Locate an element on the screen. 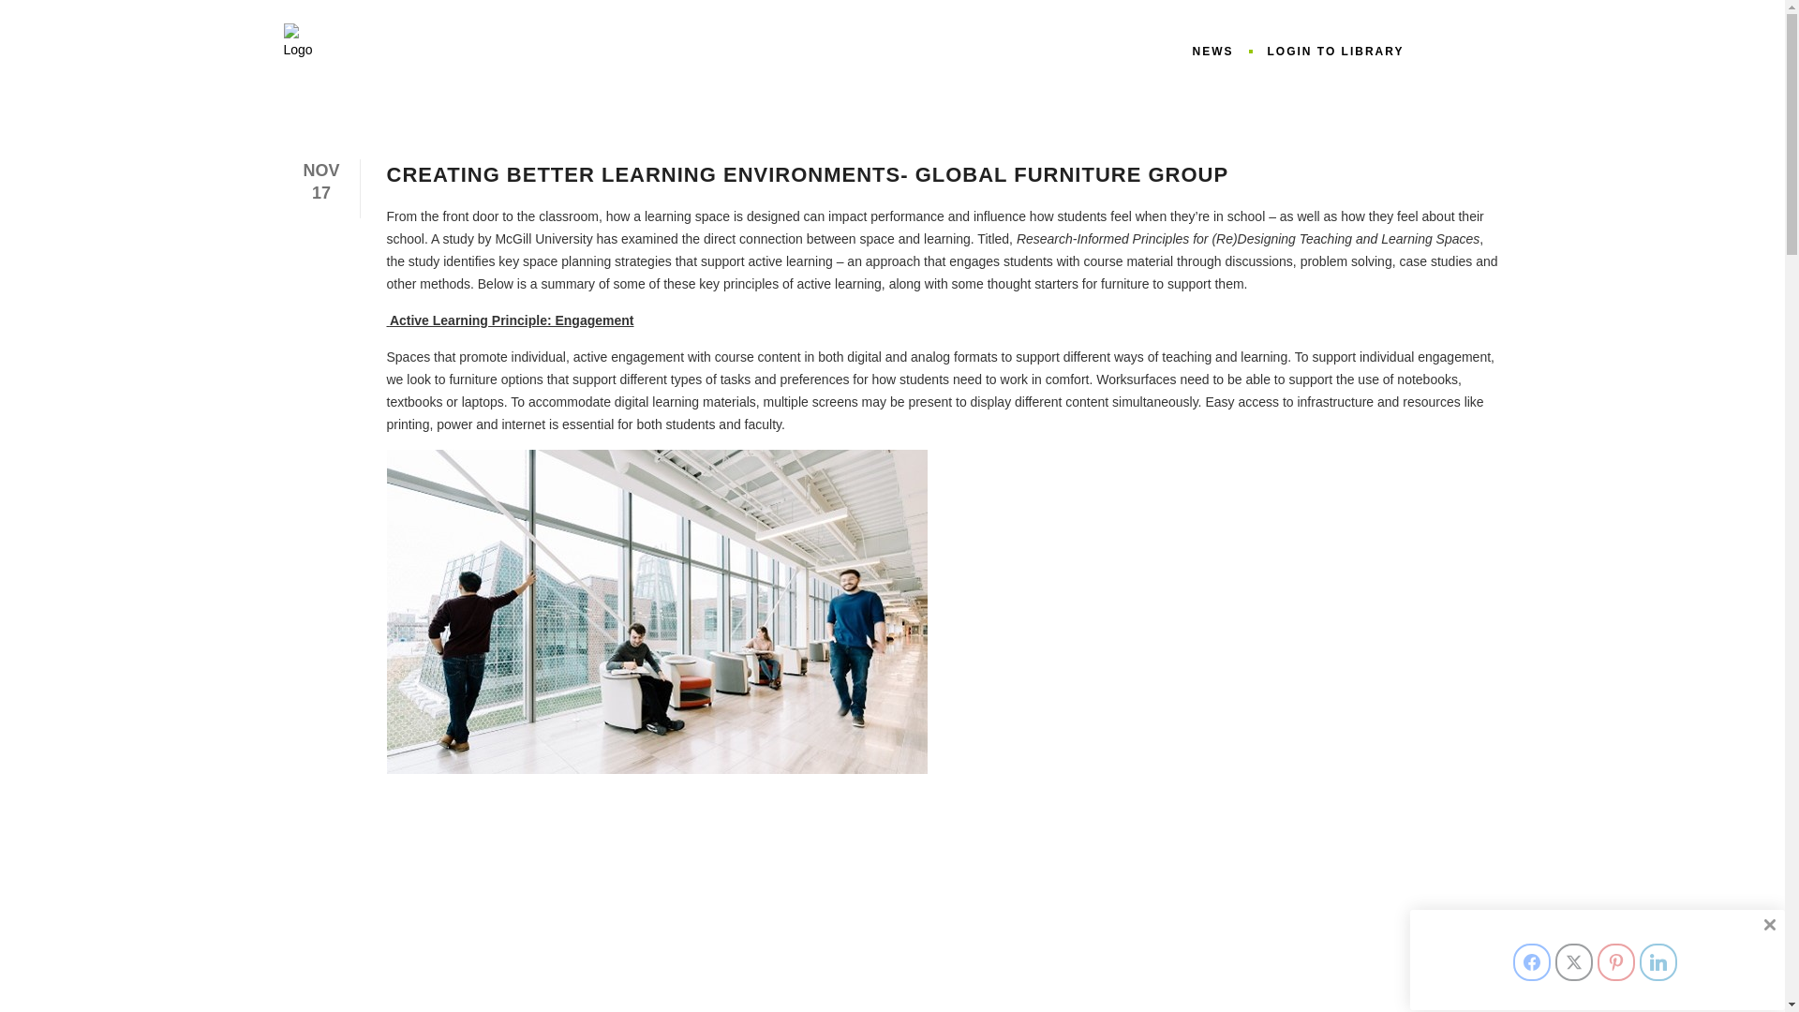 This screenshot has height=1012, width=1799. Share on Facebook is located at coordinates (1531, 961).